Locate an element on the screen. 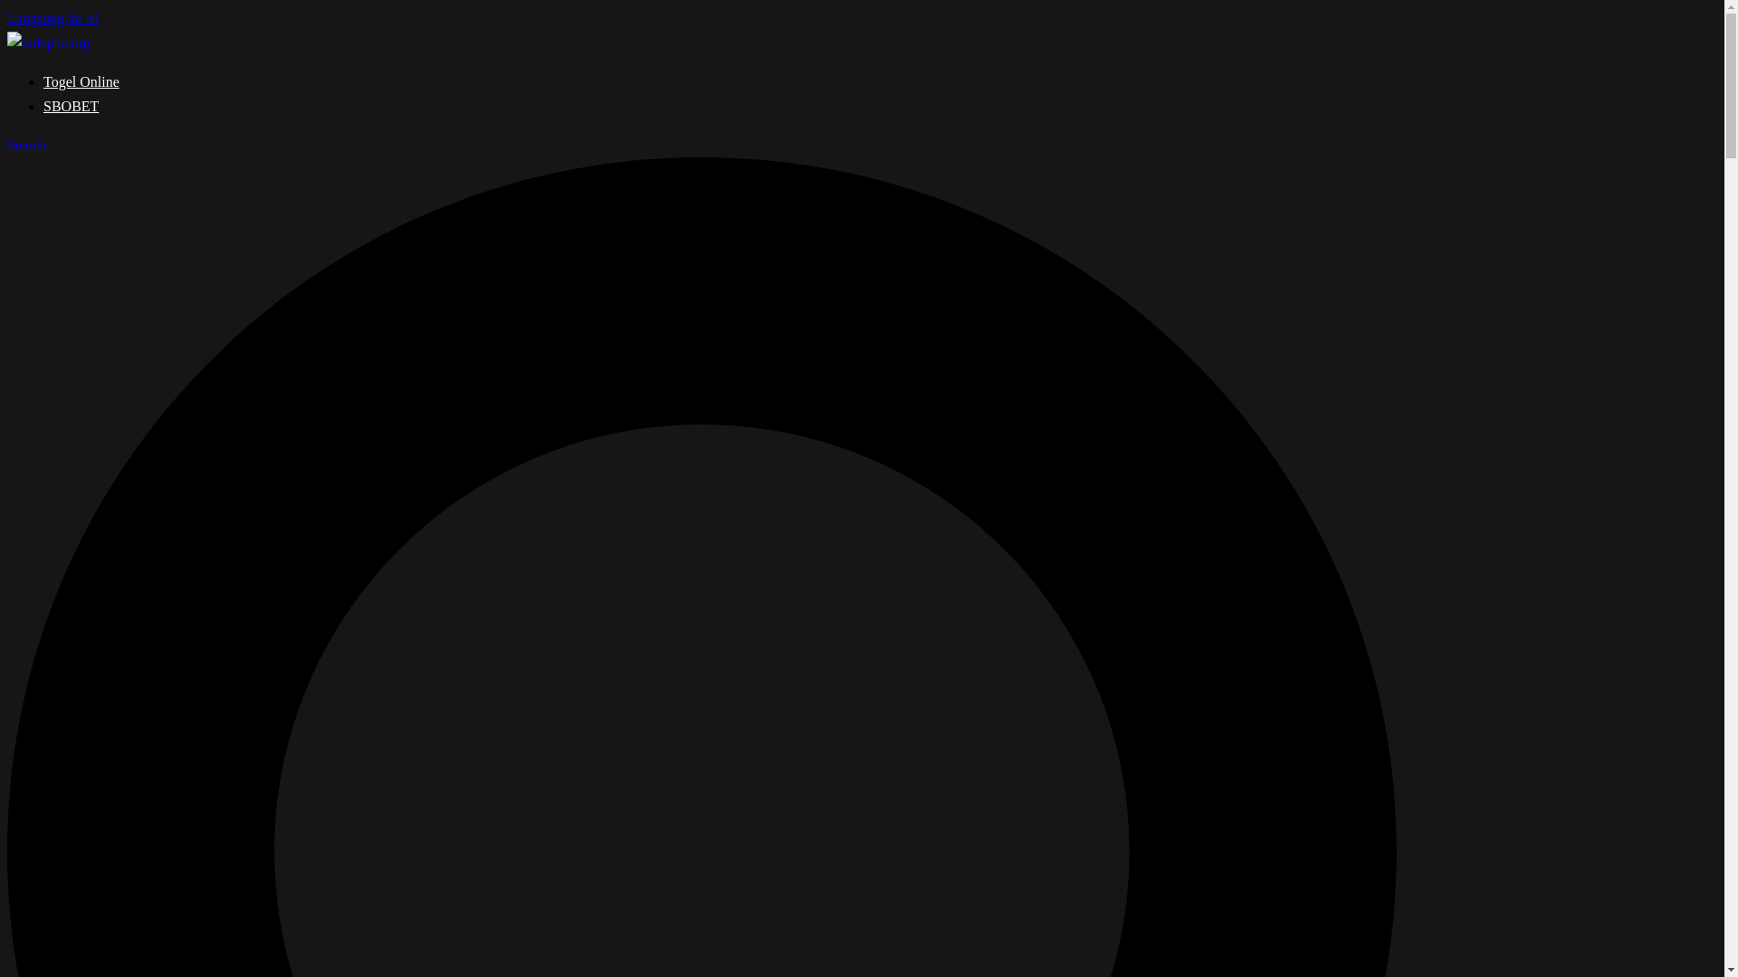 The width and height of the screenshot is (1738, 977). SBOBET is located at coordinates (71, 107).